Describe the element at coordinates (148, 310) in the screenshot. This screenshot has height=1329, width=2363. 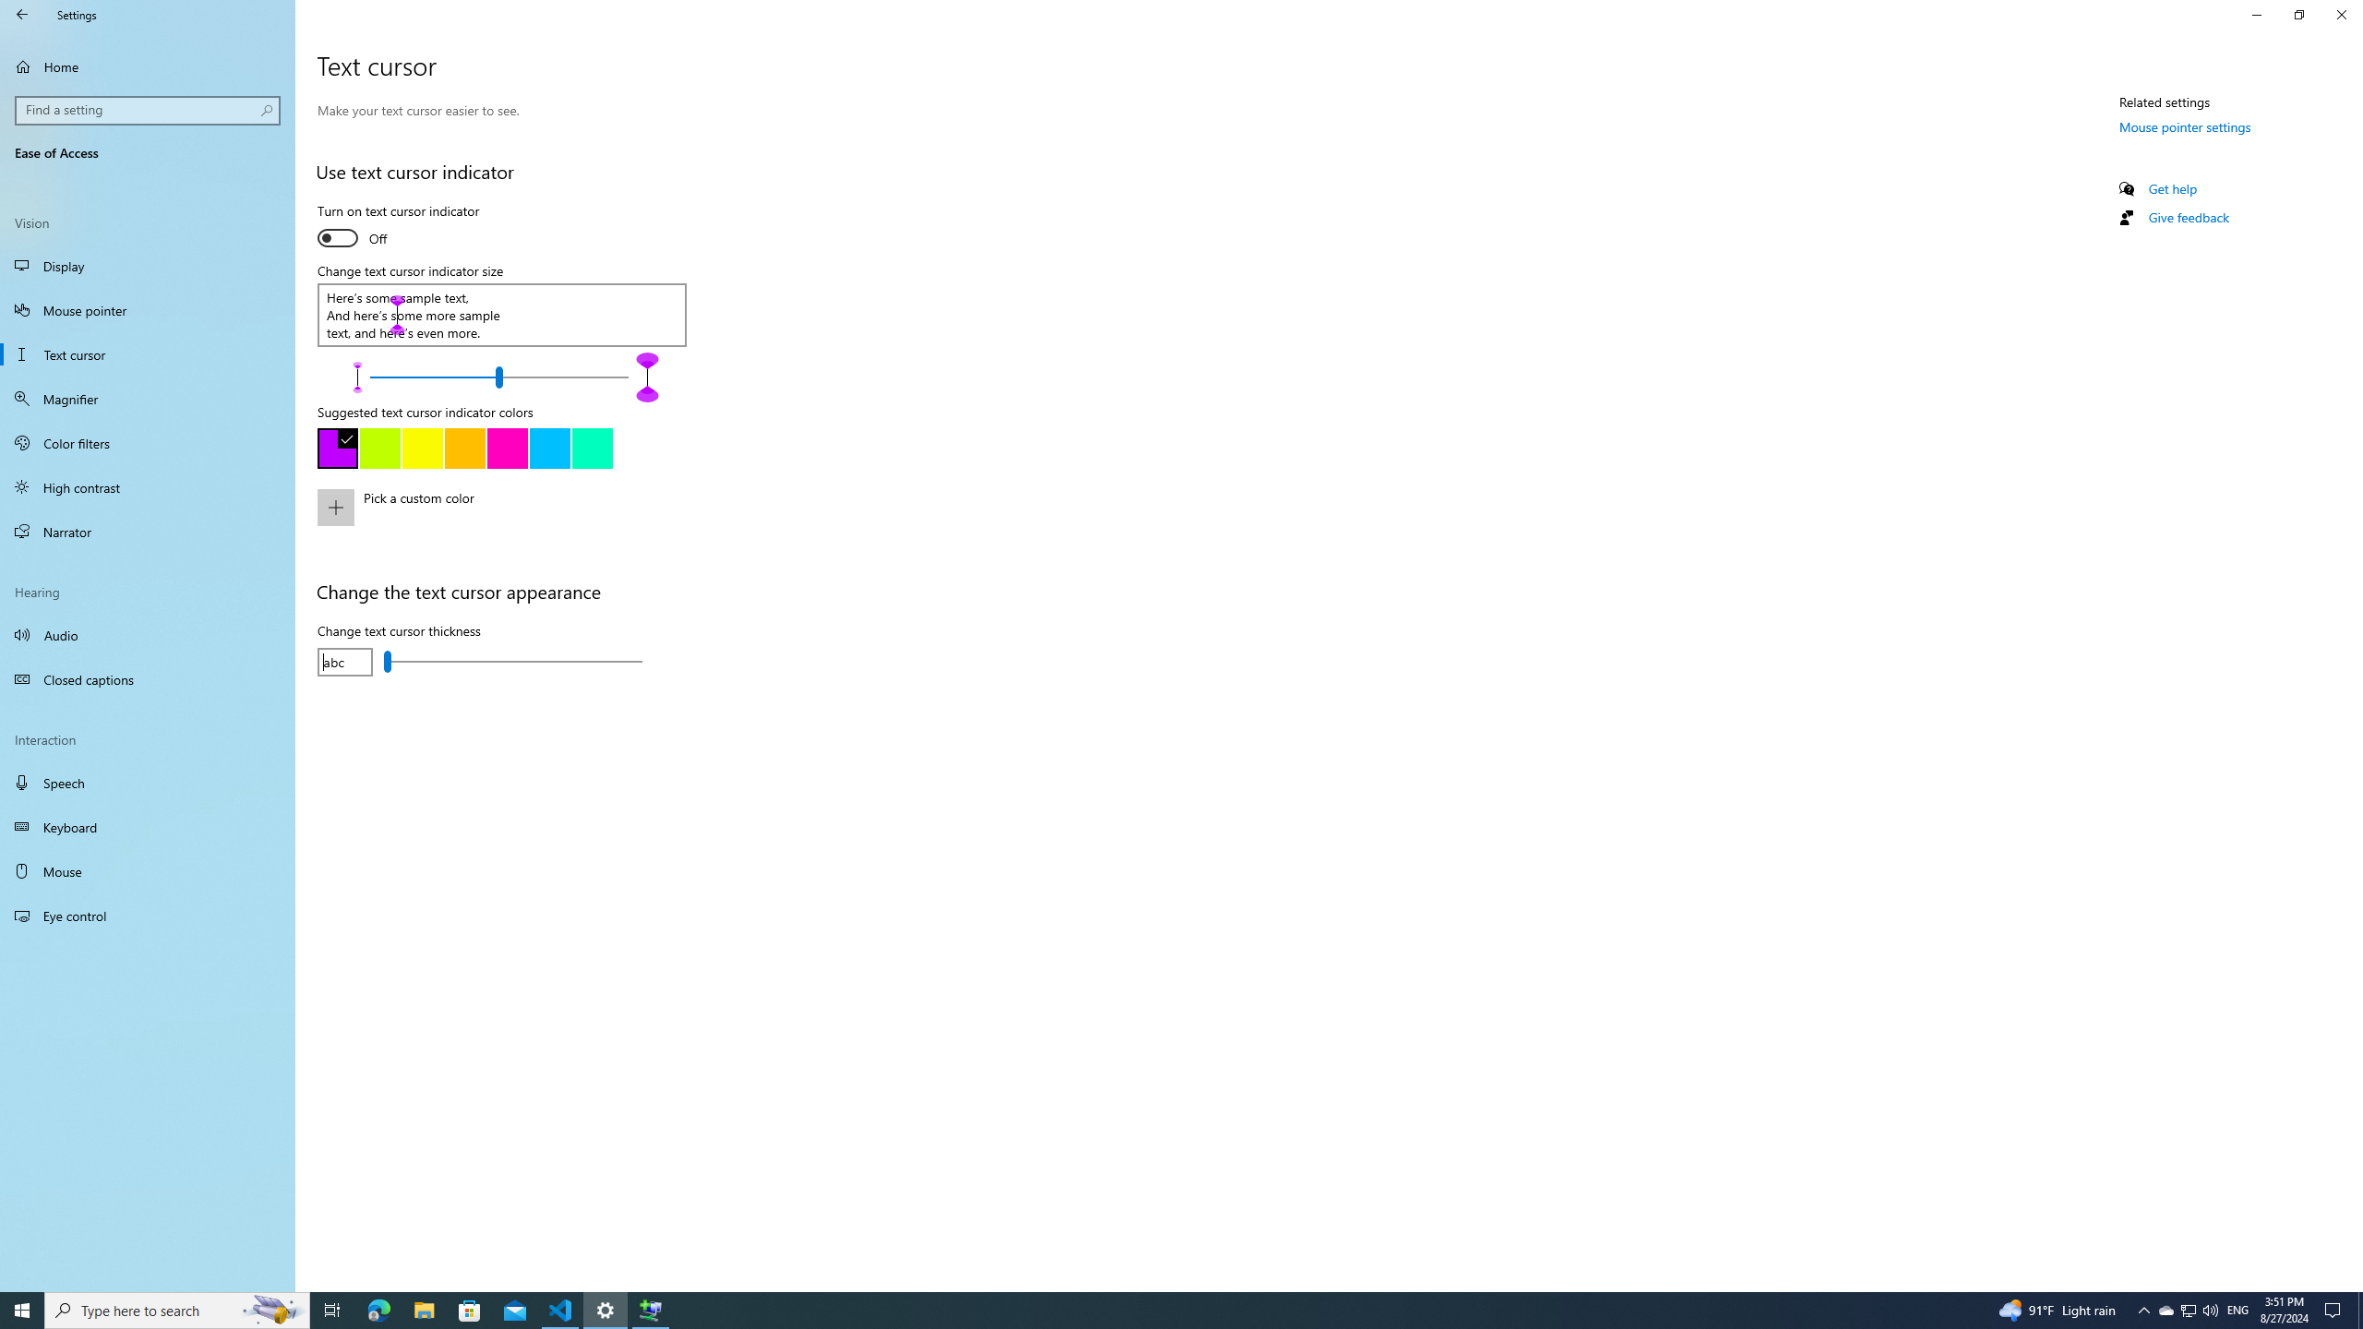
I see `Mouse pointer` at that location.